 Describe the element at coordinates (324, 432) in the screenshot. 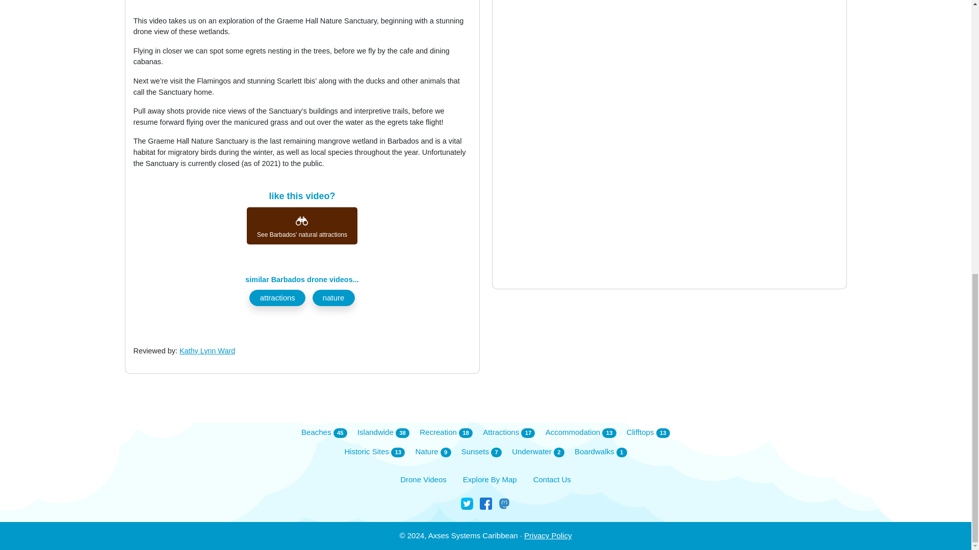

I see `Beaches 45` at that location.